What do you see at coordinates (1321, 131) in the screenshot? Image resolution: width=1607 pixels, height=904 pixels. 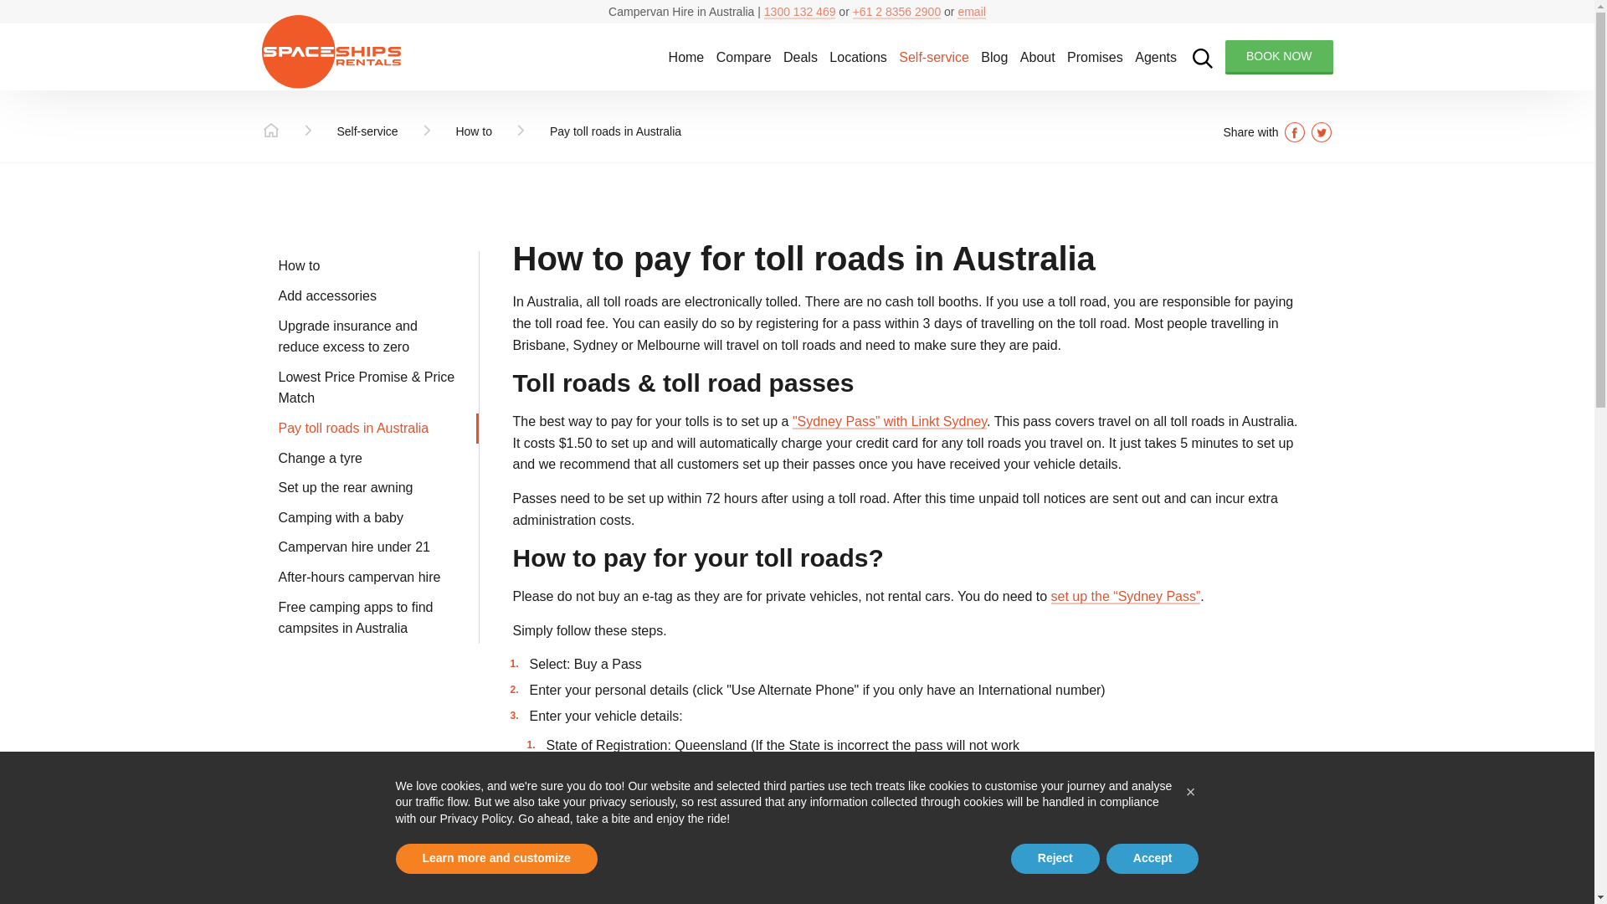 I see `Share with Twitter` at bounding box center [1321, 131].